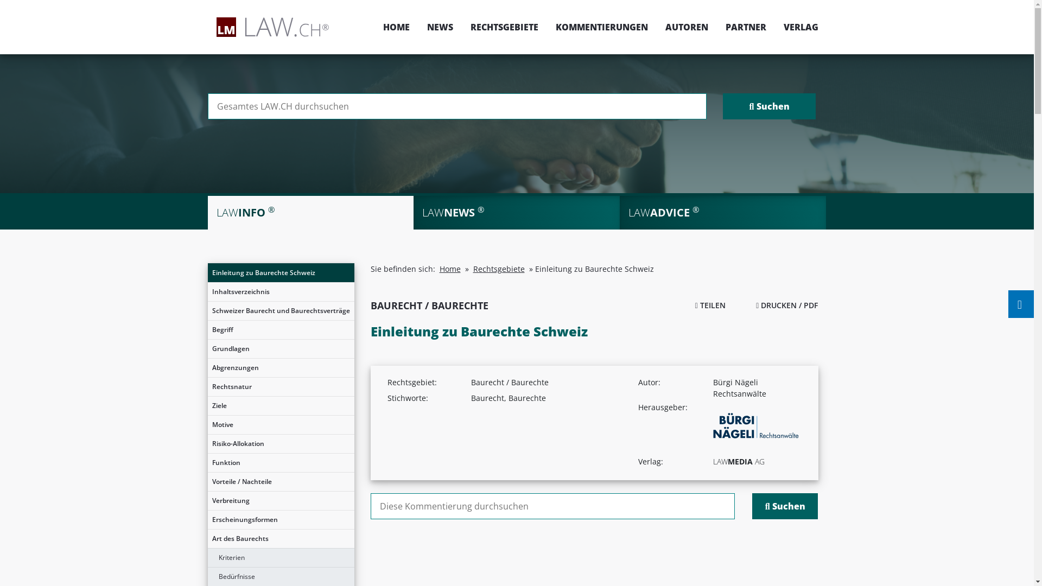  I want to click on Ziele, so click(281, 406).